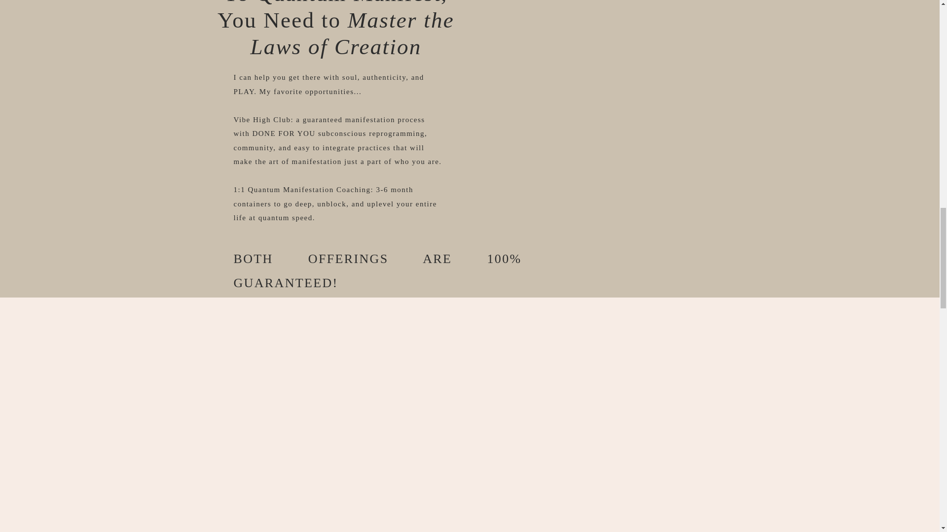 The height and width of the screenshot is (532, 947). What do you see at coordinates (470, 412) in the screenshot?
I see `Custom Soul Maps` at bounding box center [470, 412].